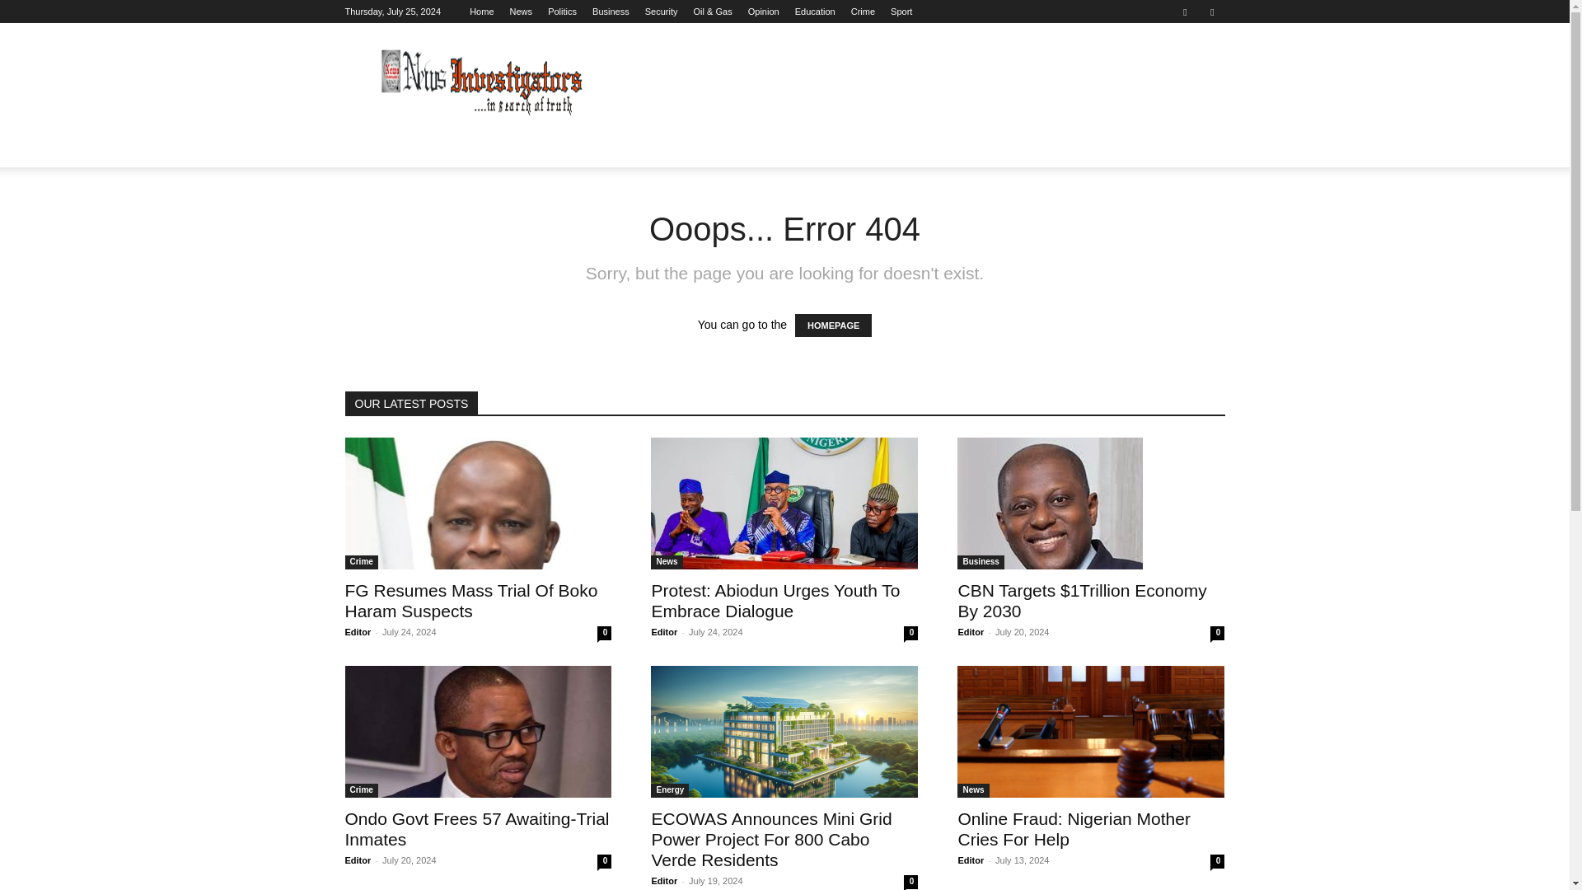  I want to click on CRIME, so click(974, 148).